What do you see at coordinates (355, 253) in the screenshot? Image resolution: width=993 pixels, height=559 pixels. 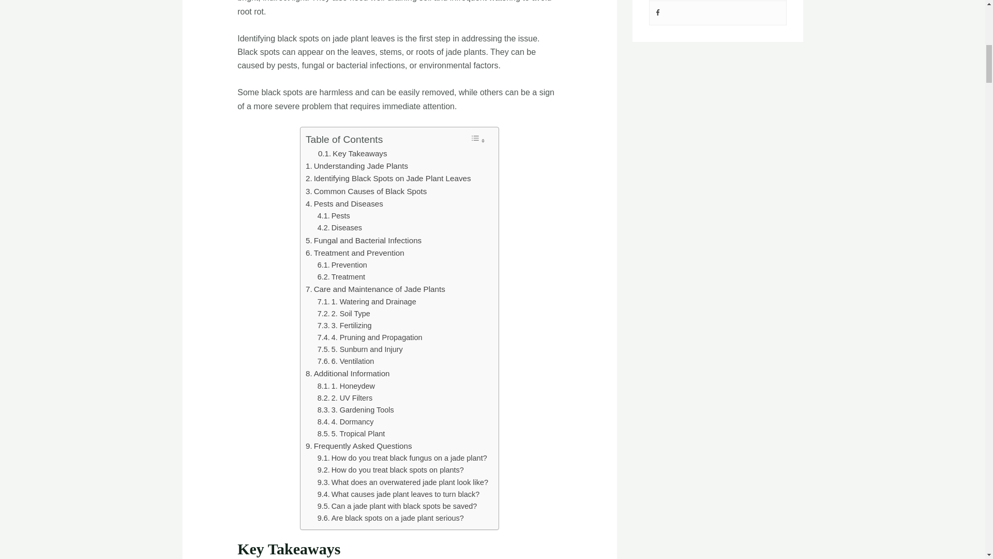 I see `Treatment and Prevention` at bounding box center [355, 253].